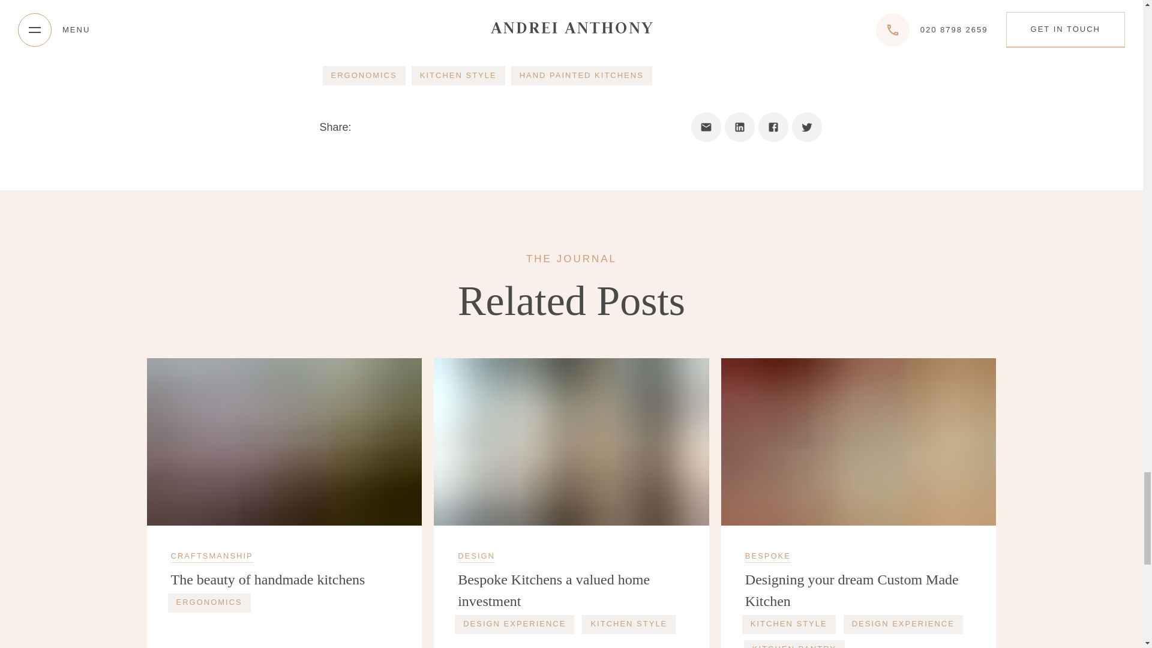 The width and height of the screenshot is (1152, 648). What do you see at coordinates (581, 76) in the screenshot?
I see `HAND PAINTED KITCHENS` at bounding box center [581, 76].